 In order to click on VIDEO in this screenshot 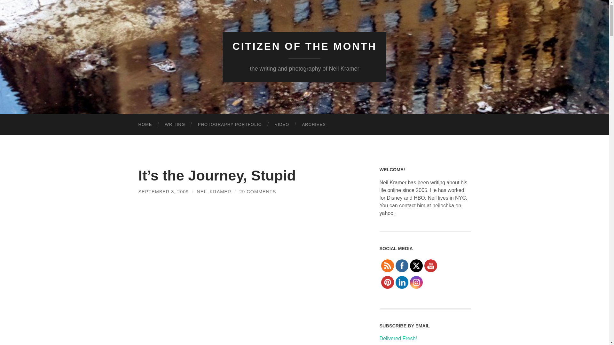, I will do `click(282, 125)`.